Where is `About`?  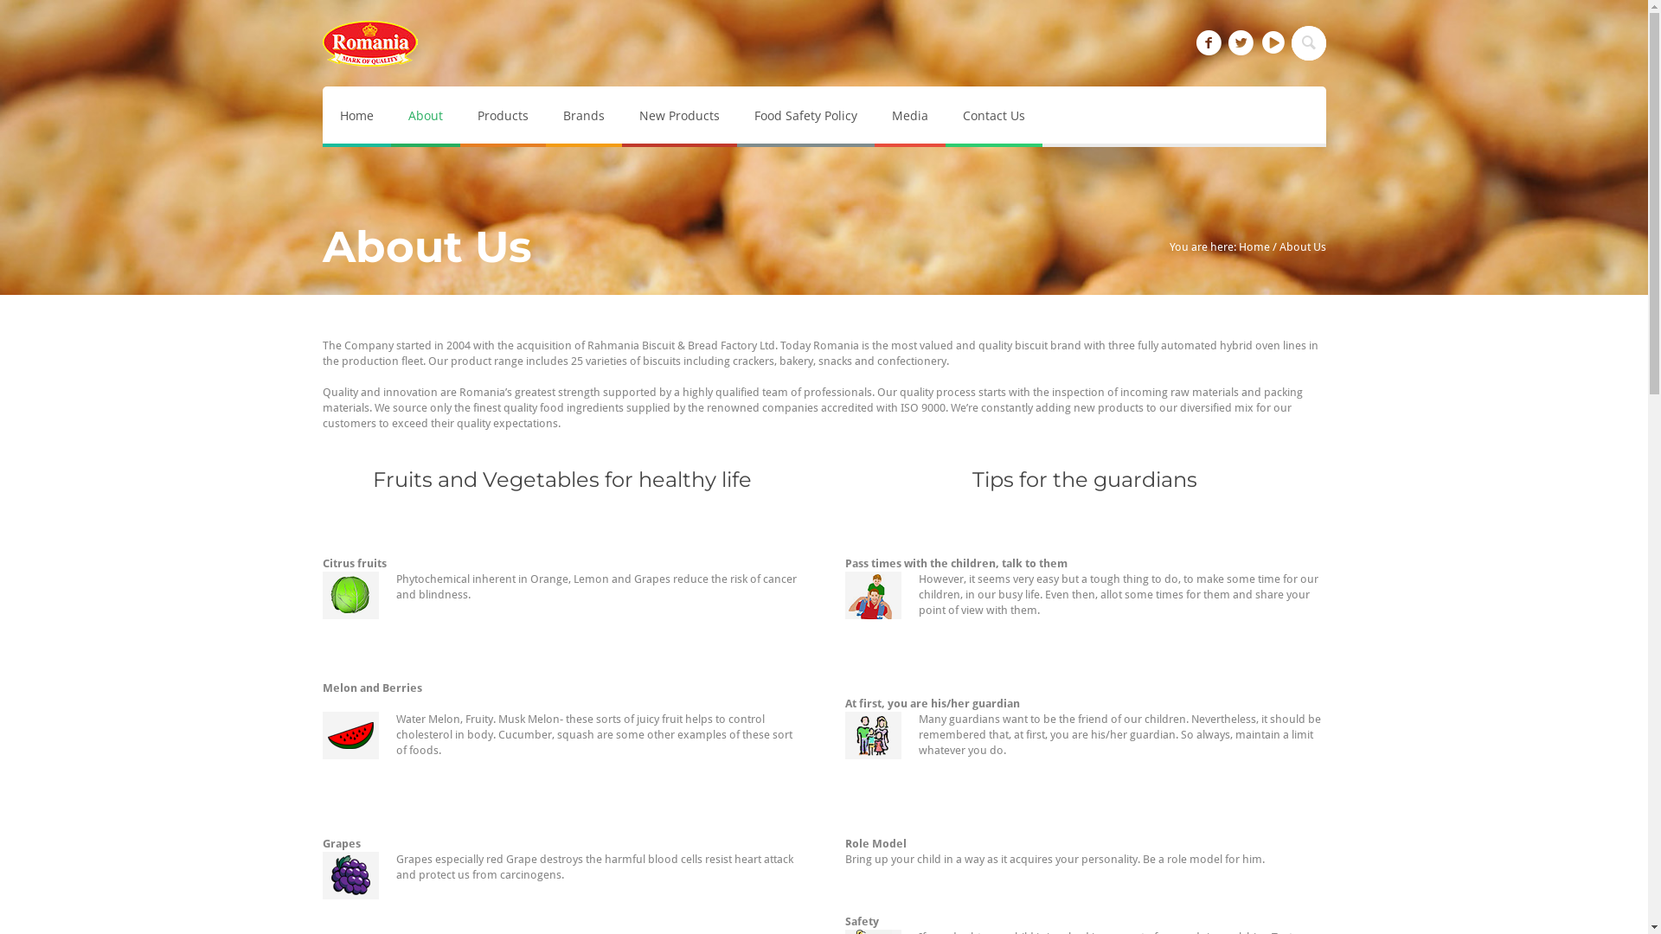
About is located at coordinates (426, 117).